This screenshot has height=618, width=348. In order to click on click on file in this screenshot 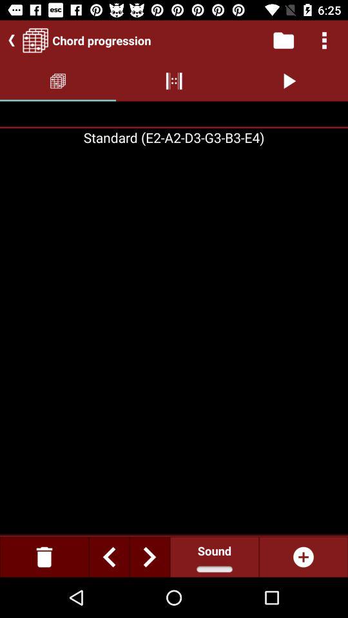, I will do `click(284, 40)`.